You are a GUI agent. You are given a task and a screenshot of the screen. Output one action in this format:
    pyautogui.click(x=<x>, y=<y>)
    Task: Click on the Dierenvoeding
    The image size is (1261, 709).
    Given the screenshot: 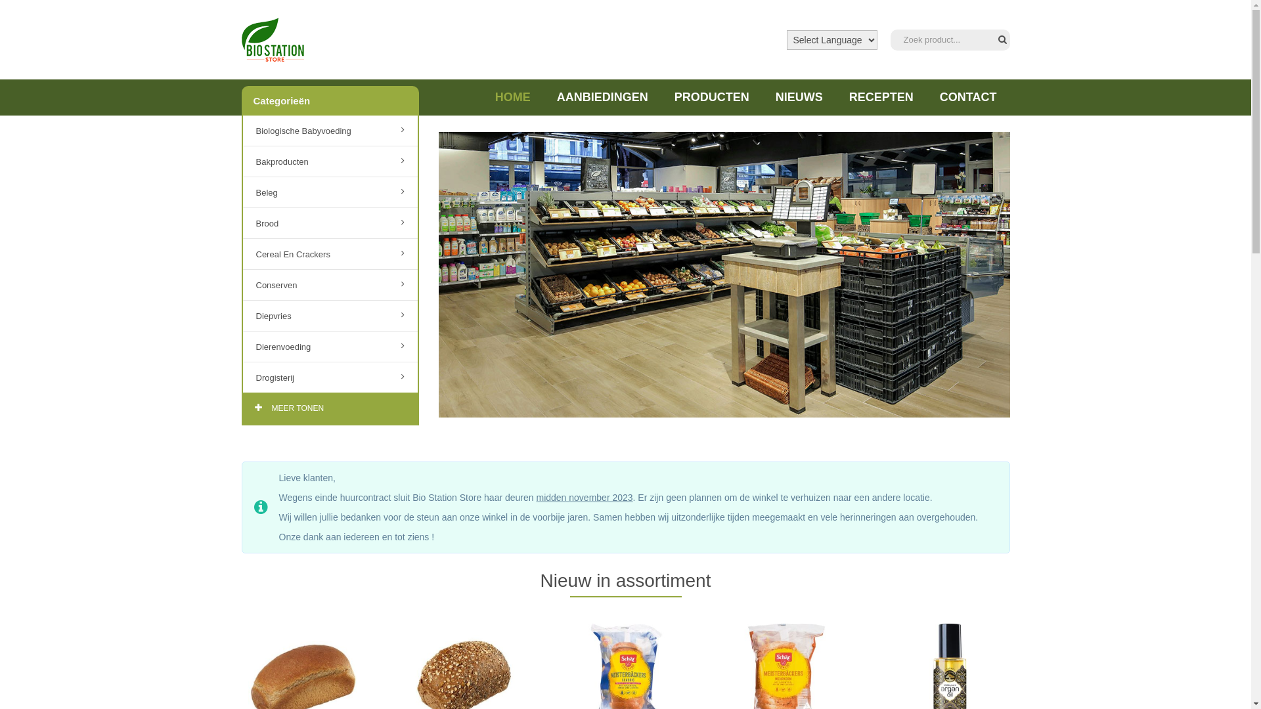 What is the action you would take?
    pyautogui.click(x=330, y=347)
    